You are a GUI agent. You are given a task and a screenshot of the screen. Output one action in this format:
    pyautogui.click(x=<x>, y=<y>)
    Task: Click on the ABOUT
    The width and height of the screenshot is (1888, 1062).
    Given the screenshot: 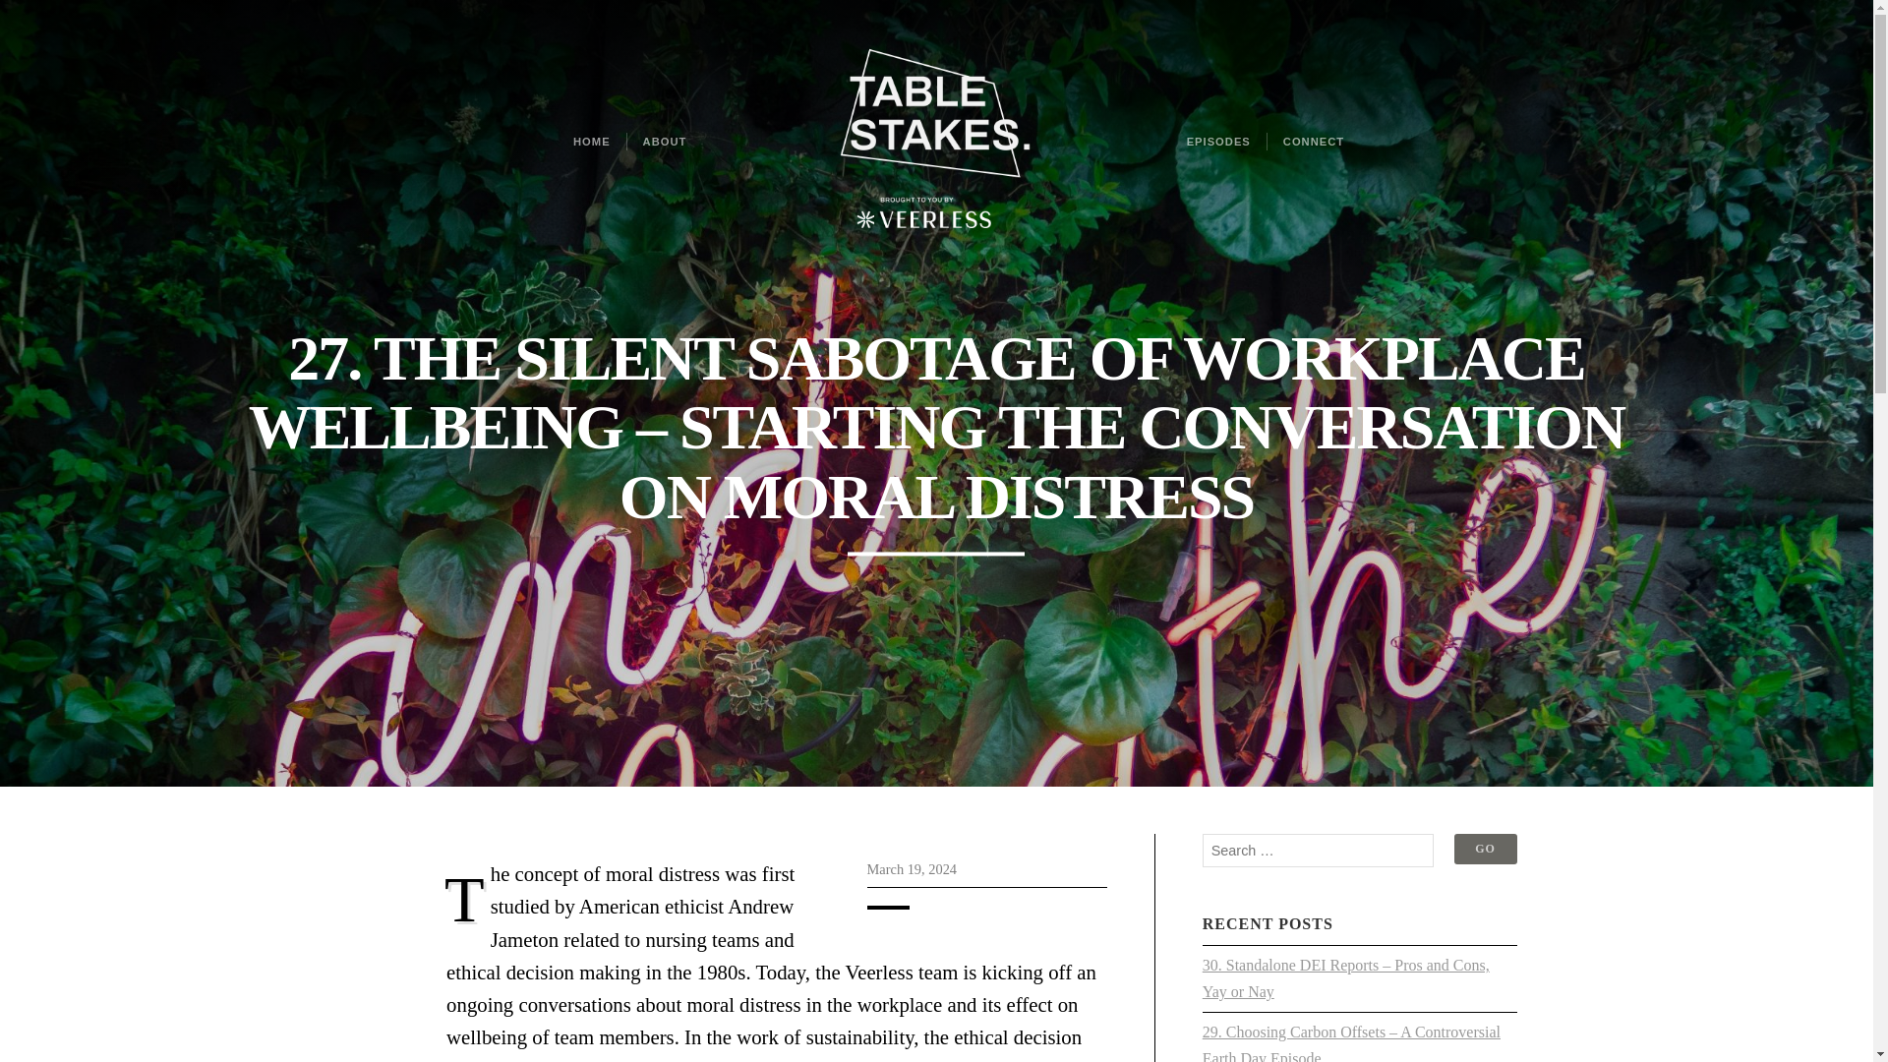 What is the action you would take?
    pyautogui.click(x=665, y=142)
    